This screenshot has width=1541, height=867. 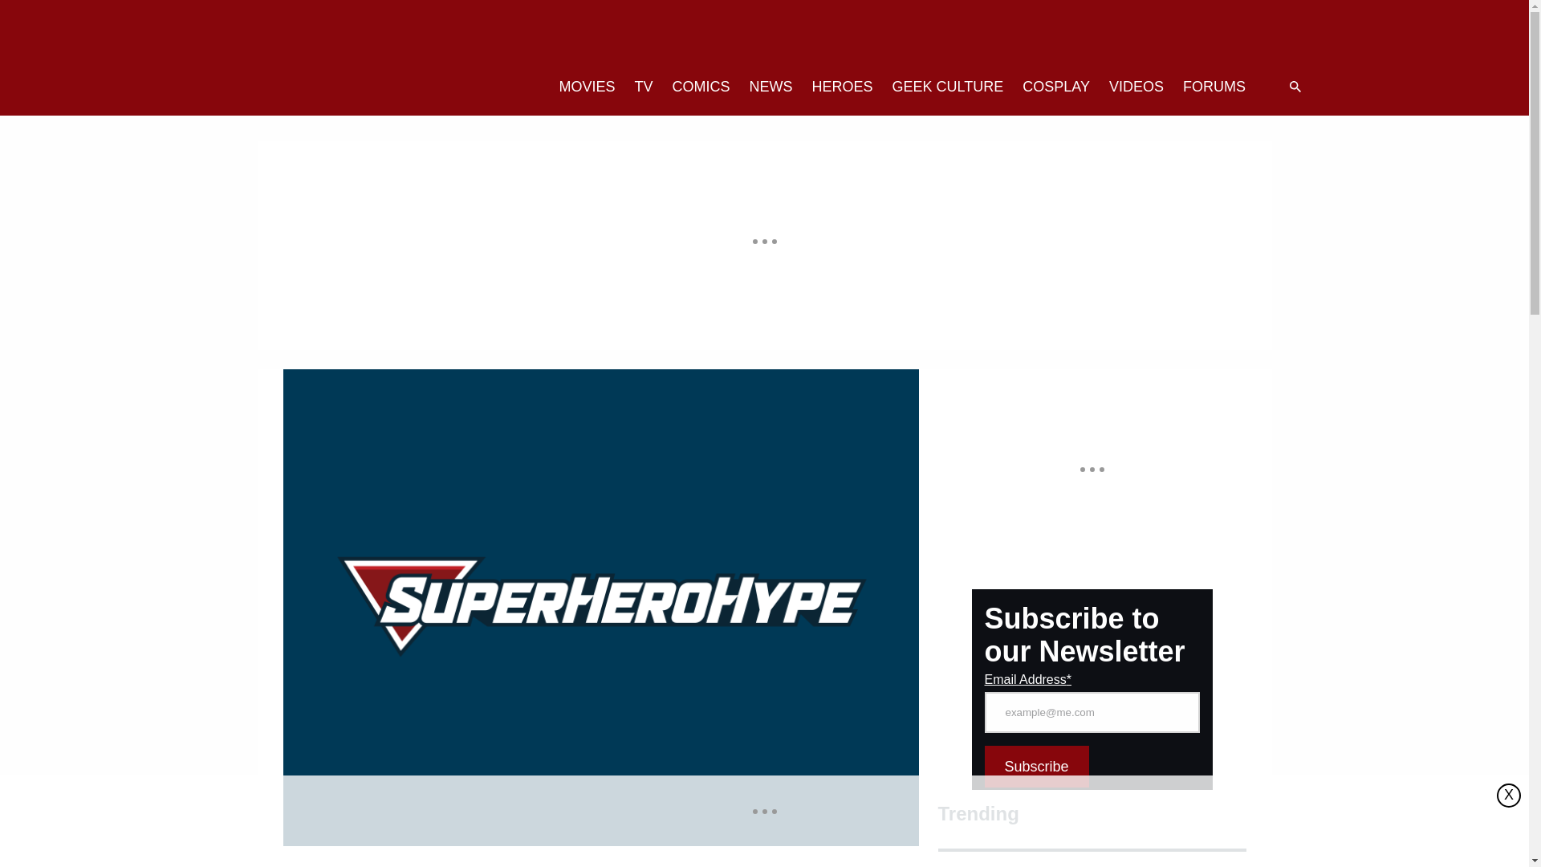 What do you see at coordinates (1230, 35) in the screenshot?
I see `Instagram` at bounding box center [1230, 35].